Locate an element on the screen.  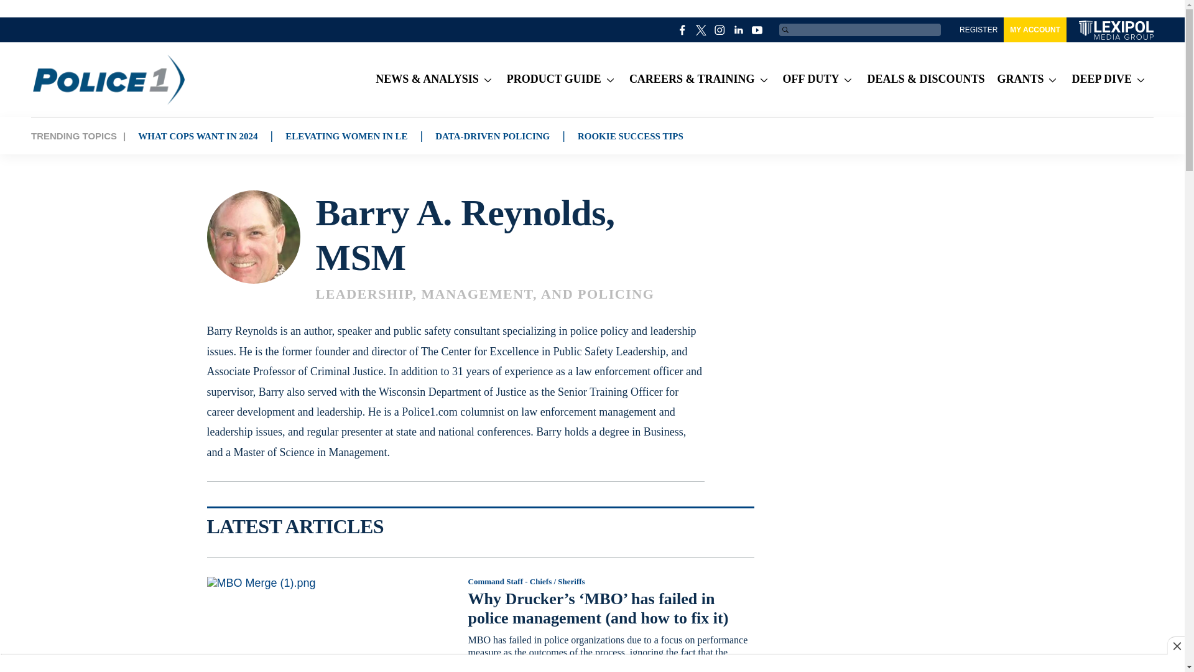
twitter is located at coordinates (701, 30).